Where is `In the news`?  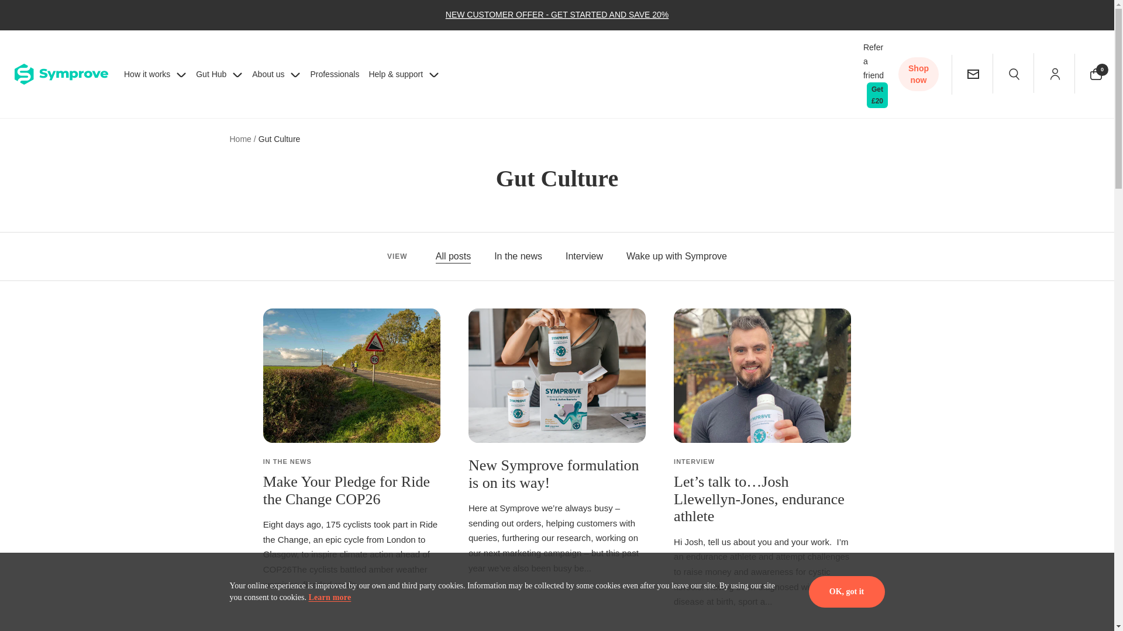
In the news is located at coordinates (518, 256).